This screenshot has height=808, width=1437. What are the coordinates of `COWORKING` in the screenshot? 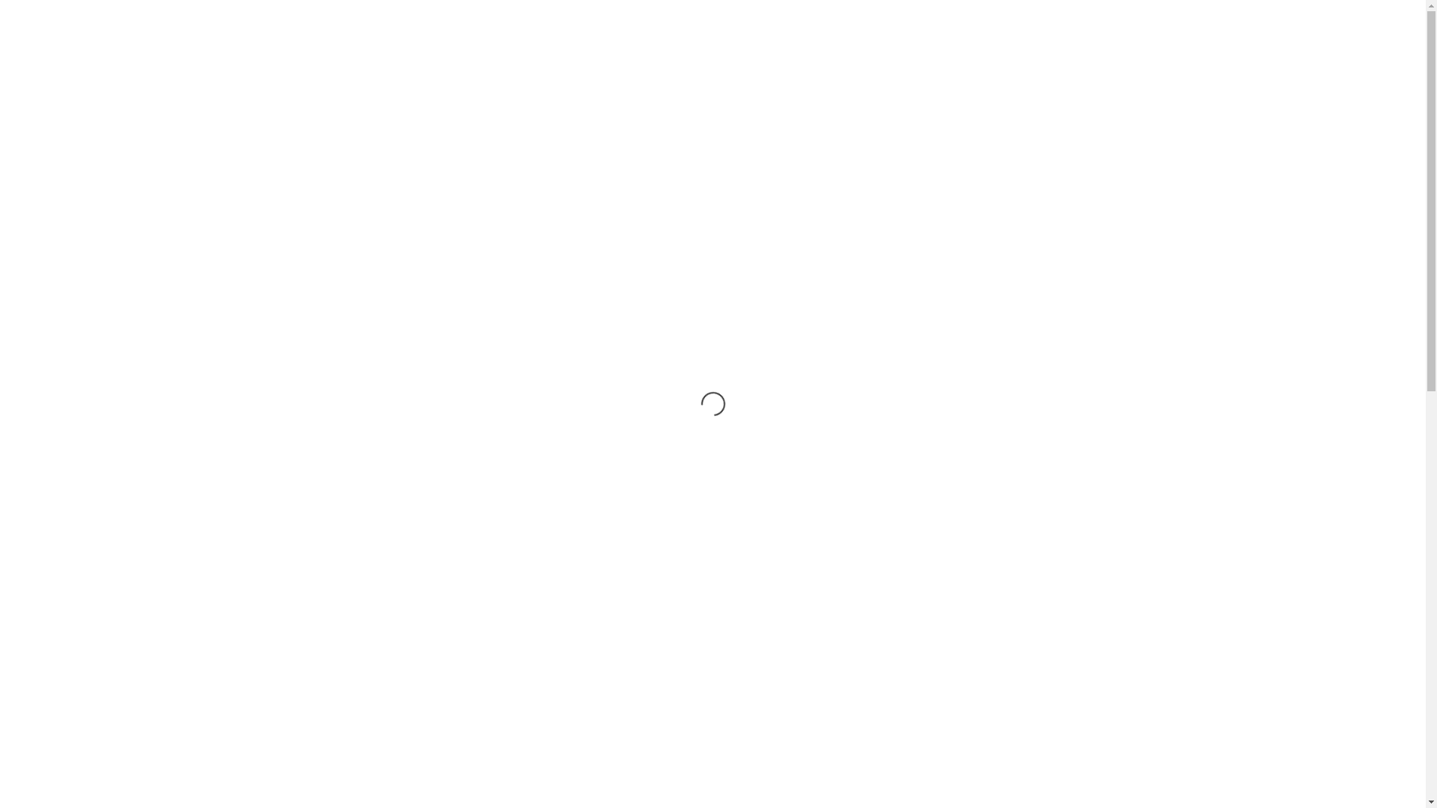 It's located at (745, 315).